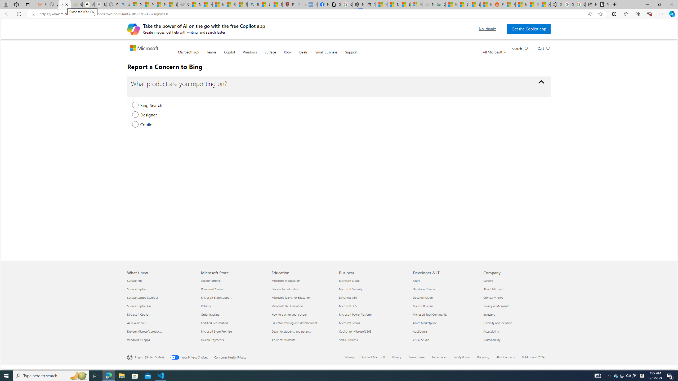  I want to click on Returns Microsoft Store, so click(206, 306).